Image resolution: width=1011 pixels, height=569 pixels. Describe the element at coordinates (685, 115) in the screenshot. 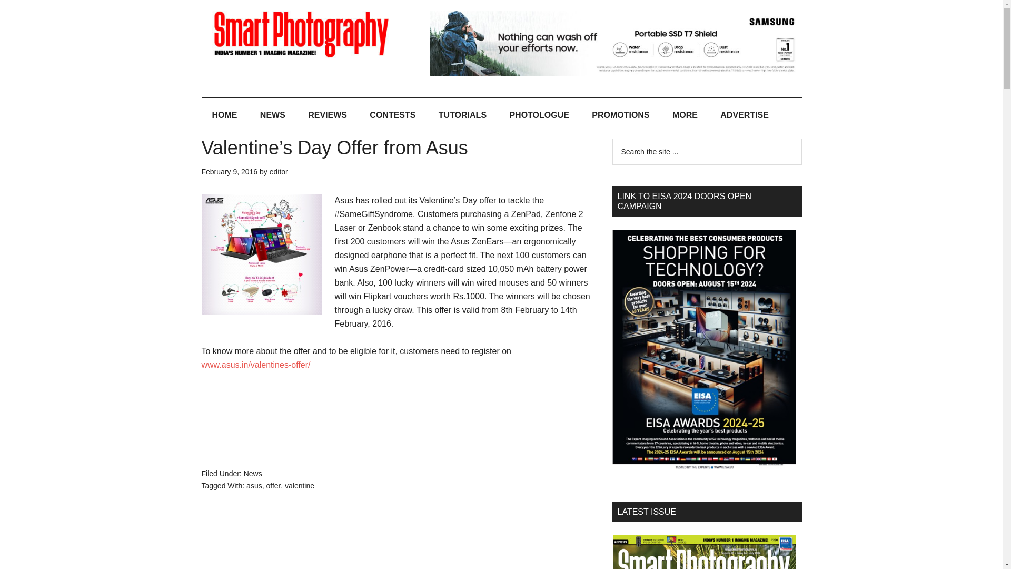

I see `MORE` at that location.